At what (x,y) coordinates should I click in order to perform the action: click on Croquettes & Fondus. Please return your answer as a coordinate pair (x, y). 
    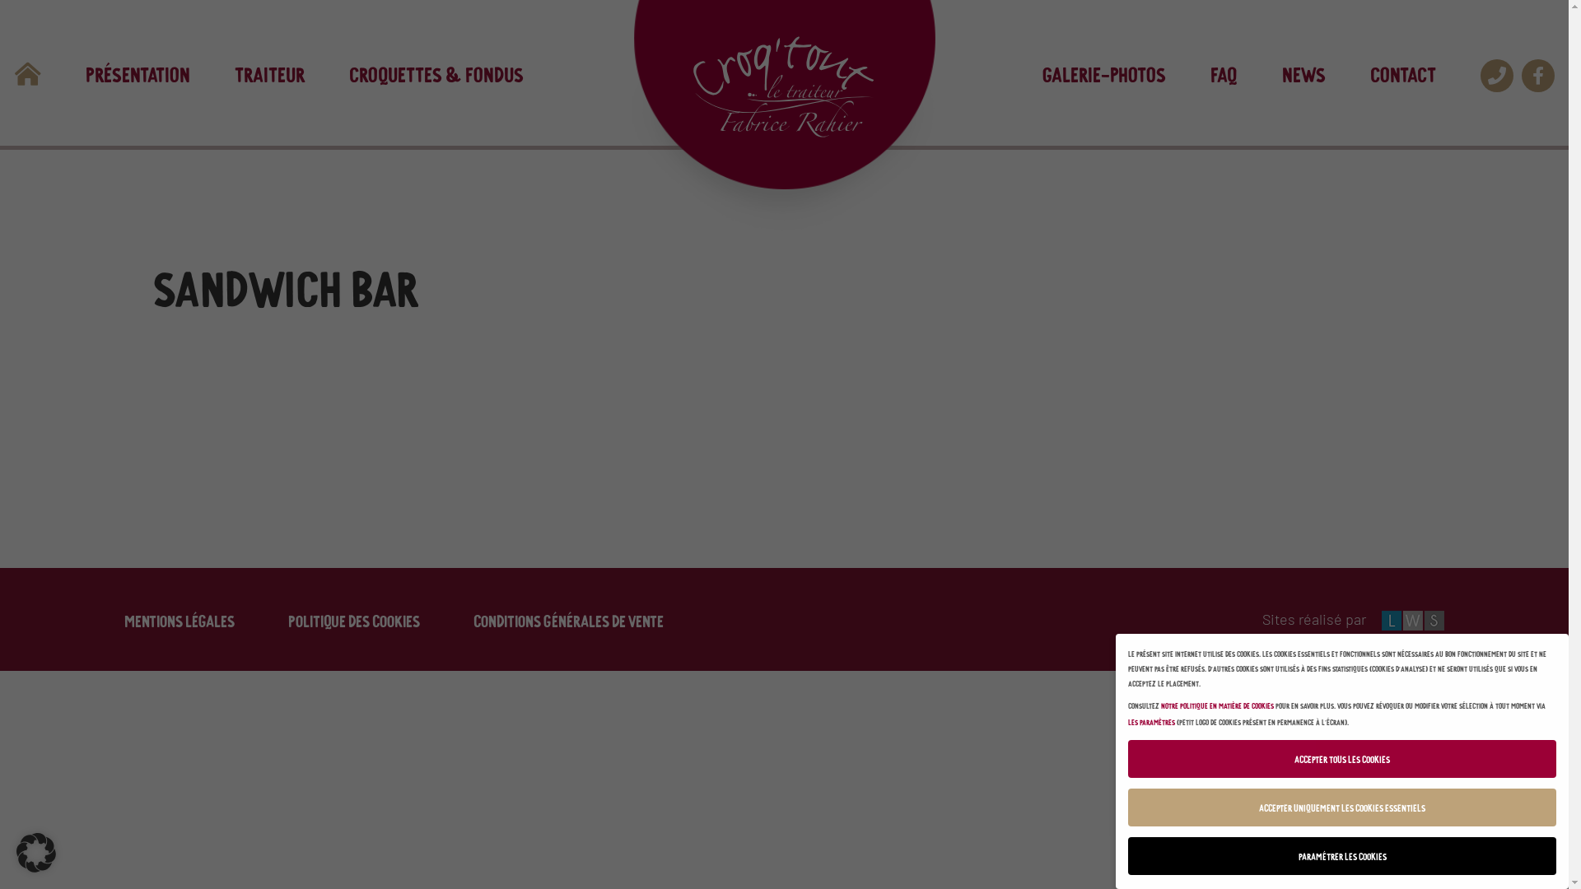
    Looking at the image, I should click on (436, 72).